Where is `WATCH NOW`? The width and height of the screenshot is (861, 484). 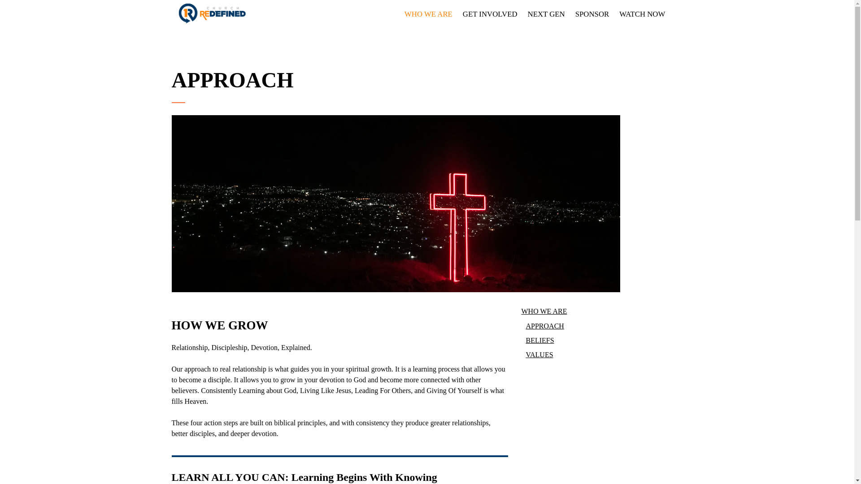
WATCH NOW is located at coordinates (640, 13).